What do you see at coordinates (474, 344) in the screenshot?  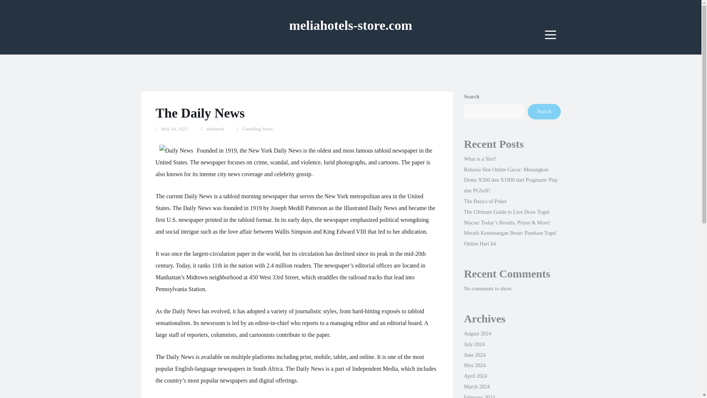 I see `July 2024` at bounding box center [474, 344].